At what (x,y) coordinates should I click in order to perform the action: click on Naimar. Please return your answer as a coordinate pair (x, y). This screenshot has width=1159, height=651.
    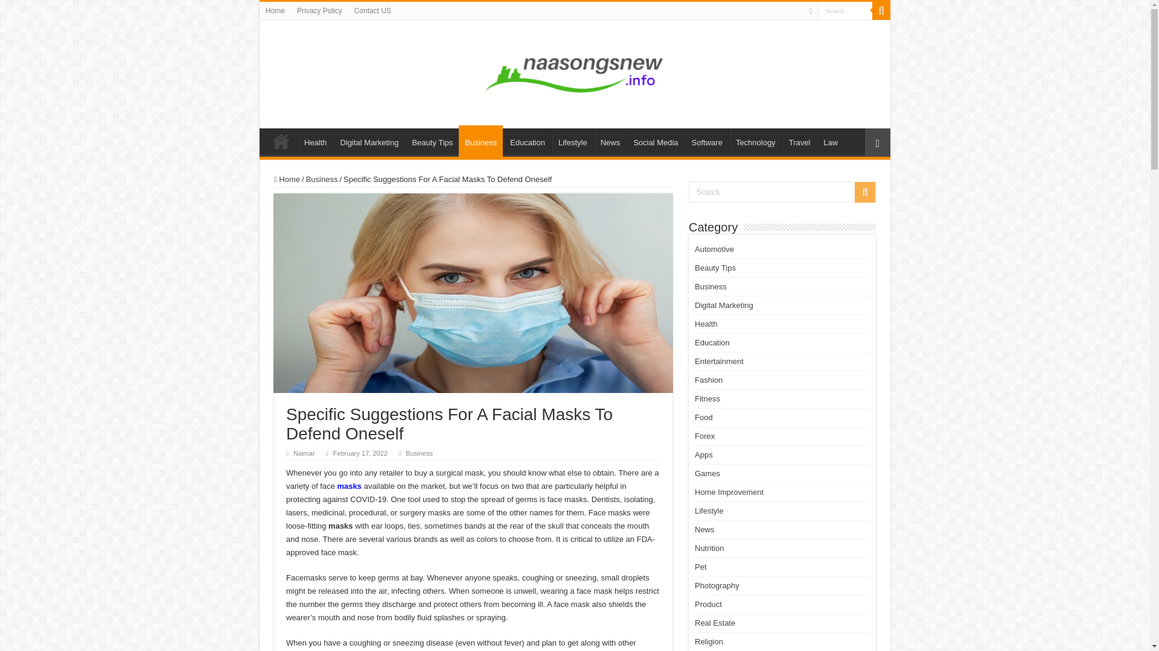
    Looking at the image, I should click on (304, 453).